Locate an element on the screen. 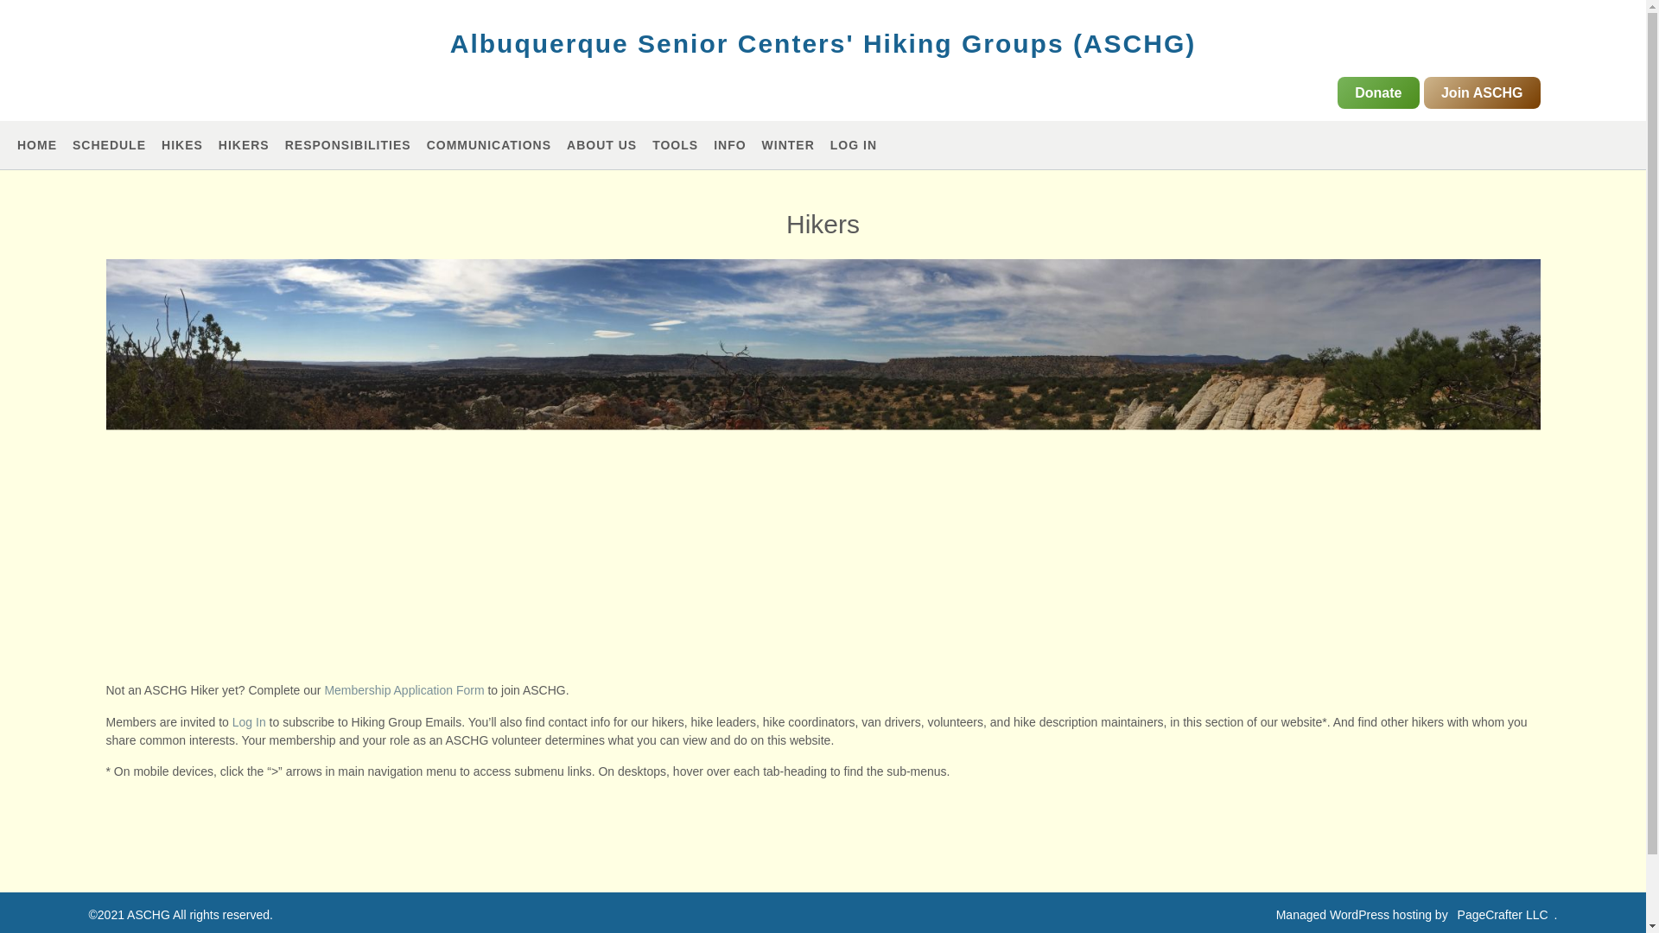  HOME is located at coordinates (36, 145).